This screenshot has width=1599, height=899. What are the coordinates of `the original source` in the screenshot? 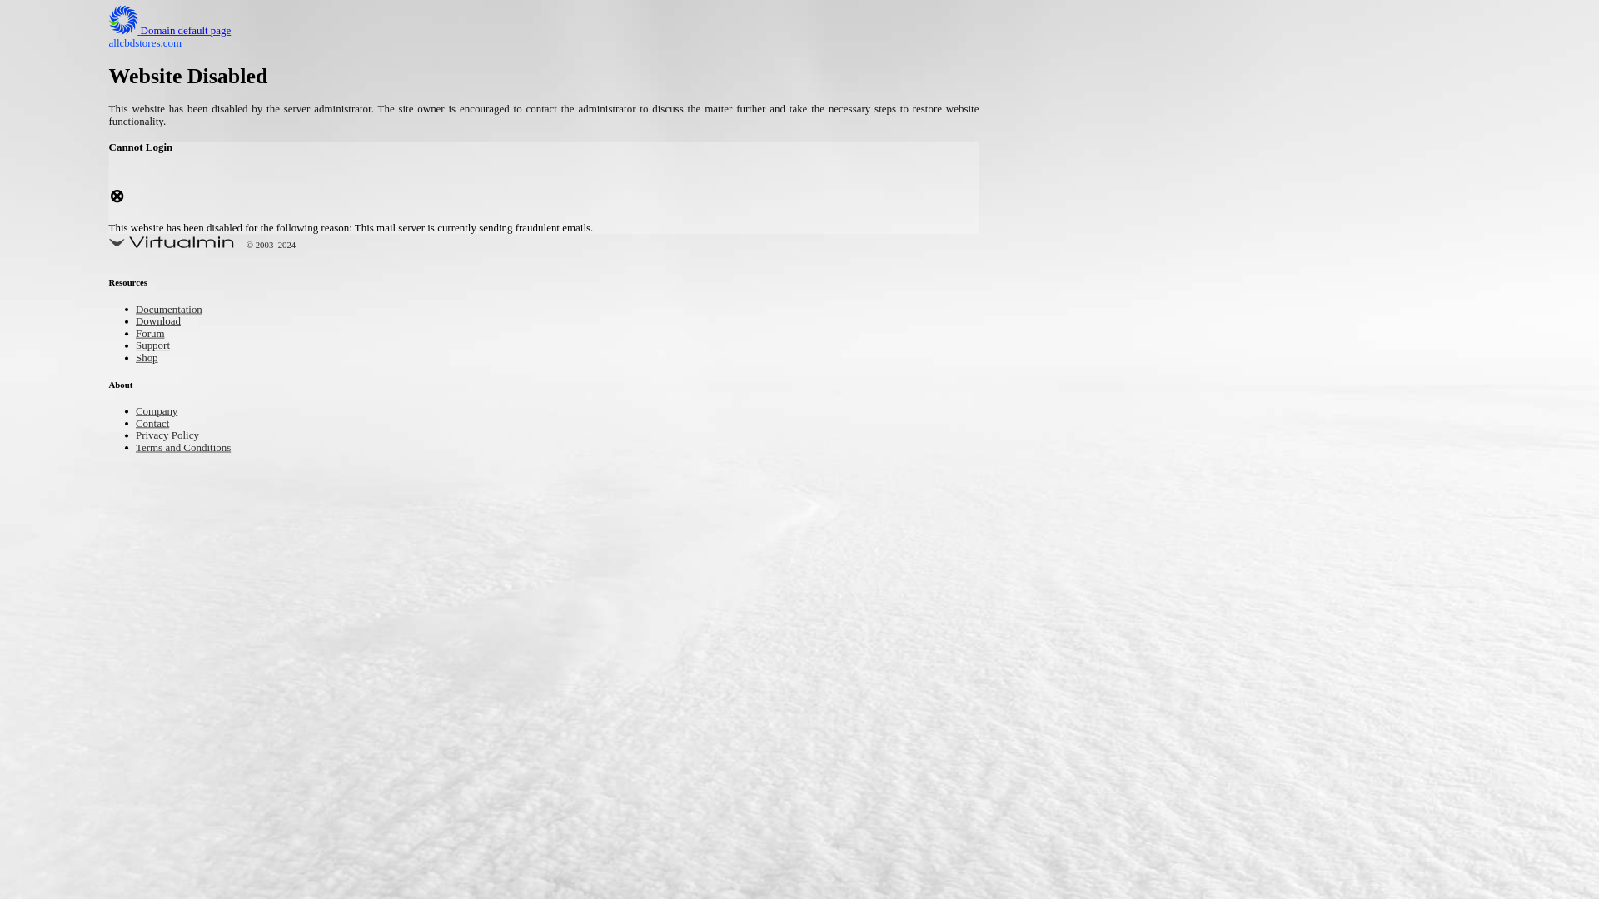 It's located at (941, 778).